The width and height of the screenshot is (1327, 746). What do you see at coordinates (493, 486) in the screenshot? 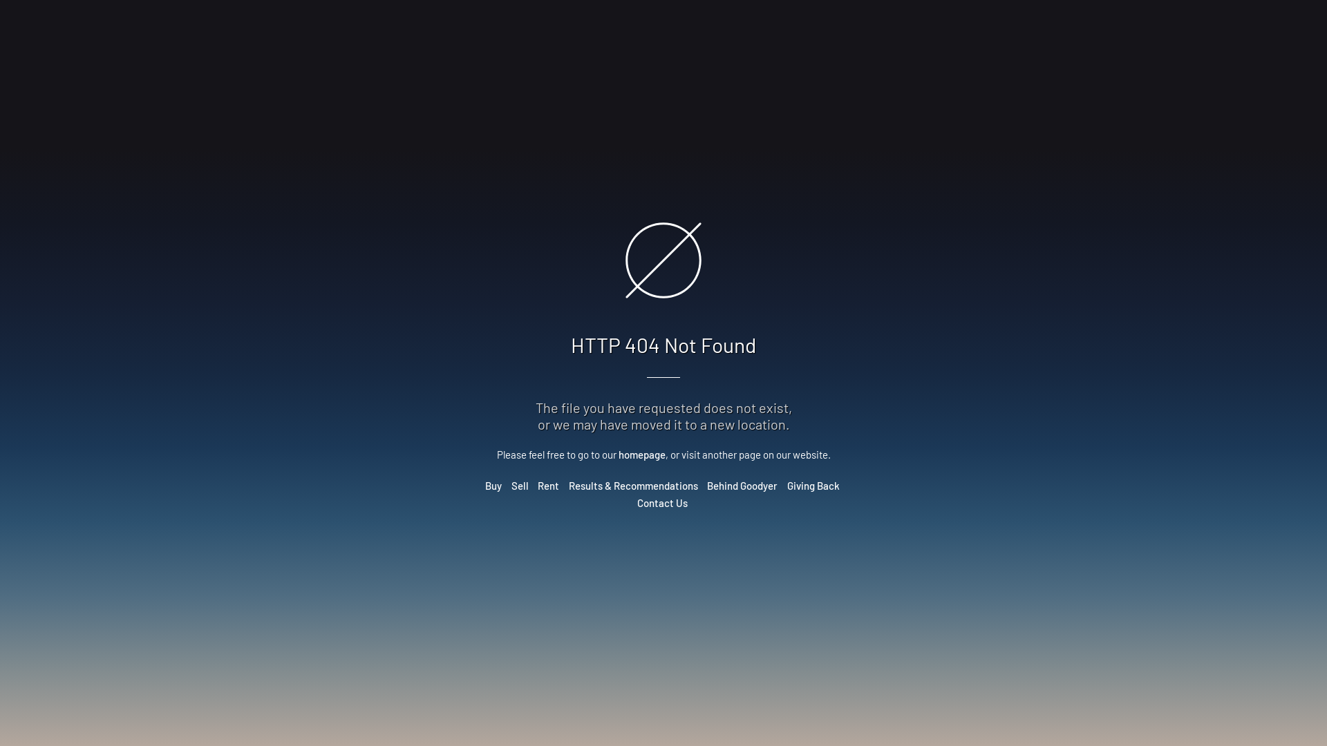
I see `Buy` at bounding box center [493, 486].